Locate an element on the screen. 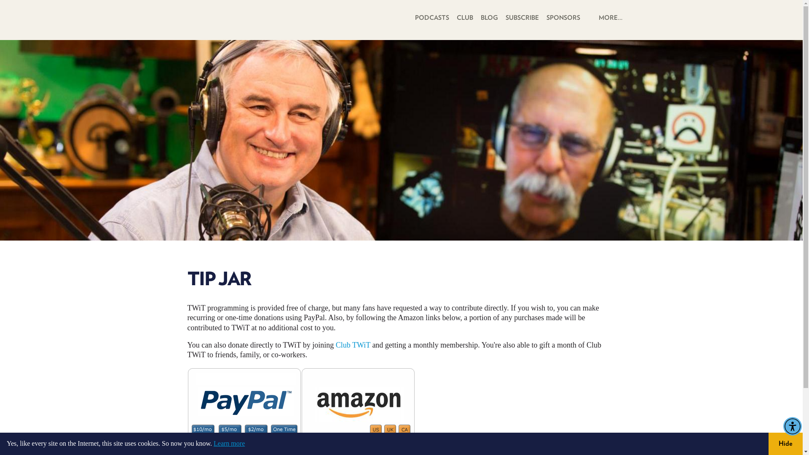 This screenshot has width=809, height=455. SPONSORS is located at coordinates (563, 17).